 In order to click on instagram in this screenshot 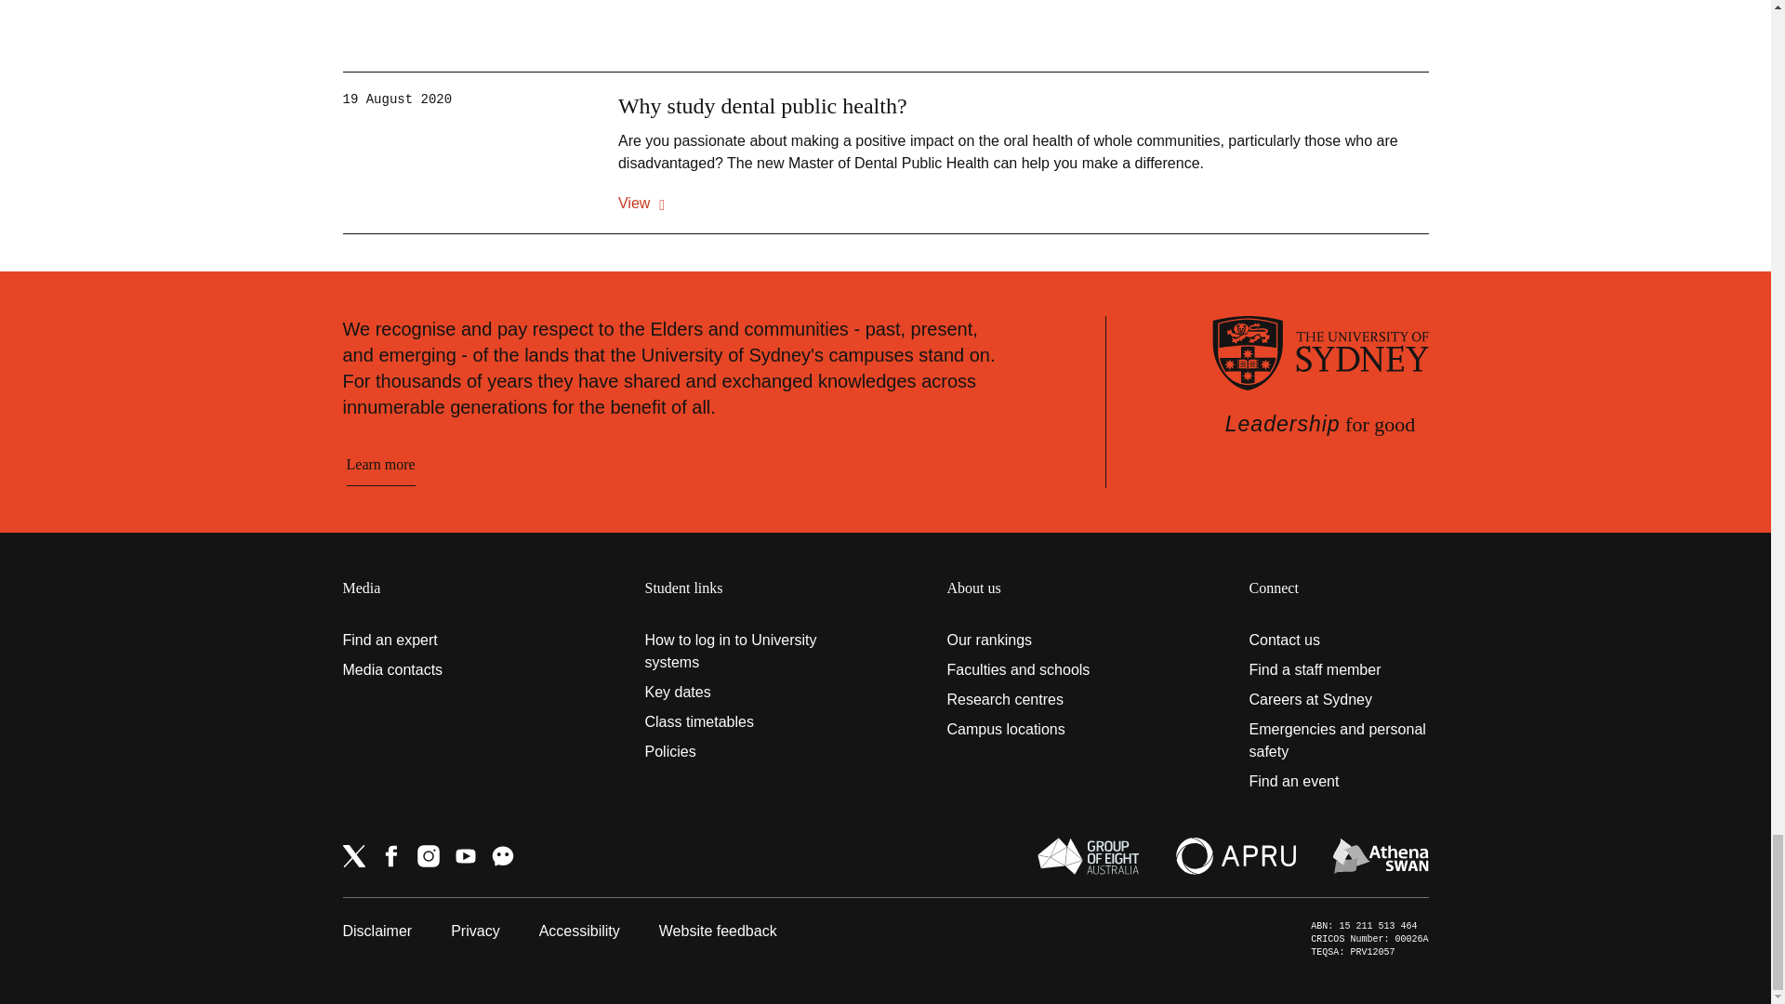, I will do `click(428, 856)`.